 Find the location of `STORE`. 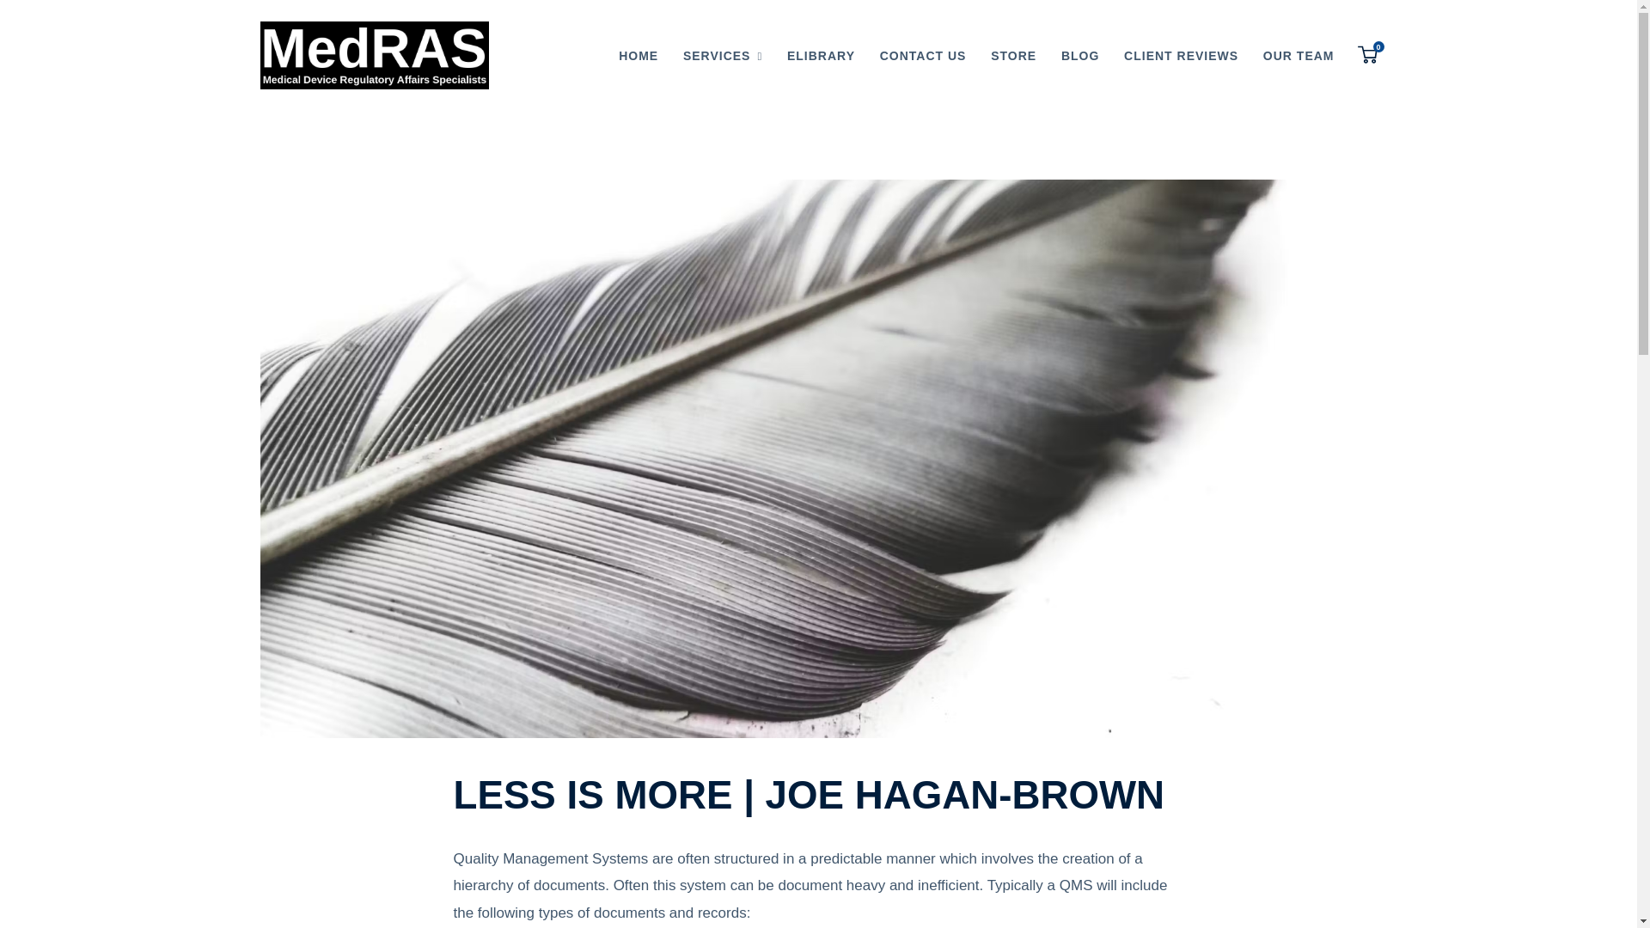

STORE is located at coordinates (1298, 55).